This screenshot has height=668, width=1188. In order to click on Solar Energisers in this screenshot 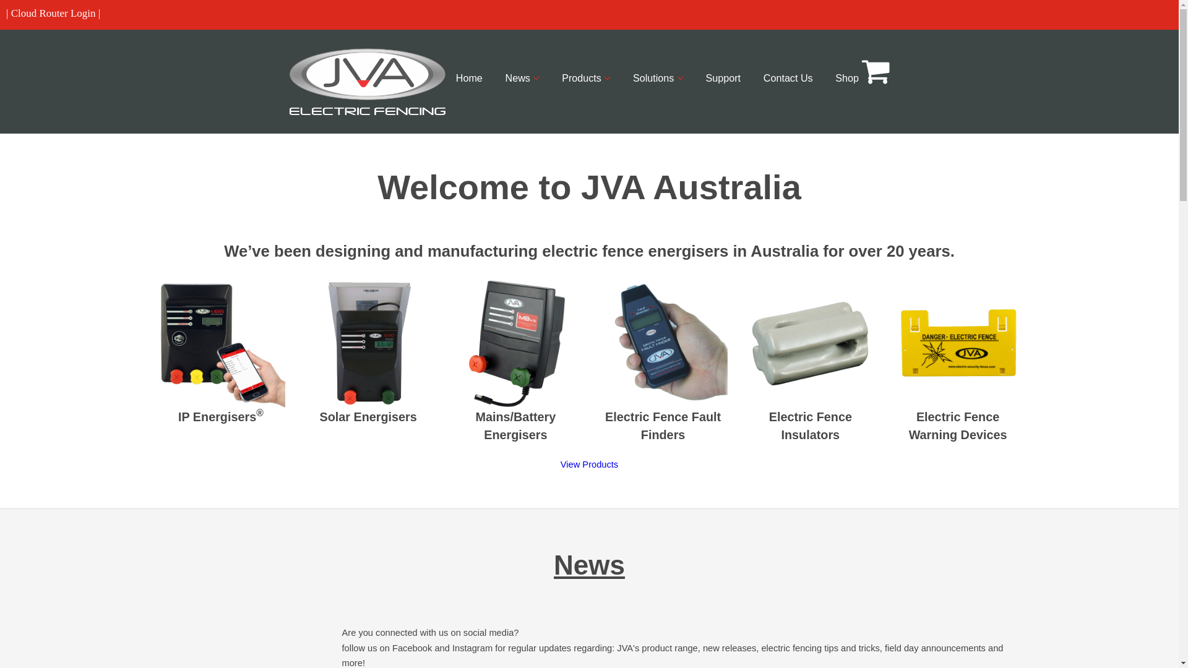, I will do `click(369, 413)`.